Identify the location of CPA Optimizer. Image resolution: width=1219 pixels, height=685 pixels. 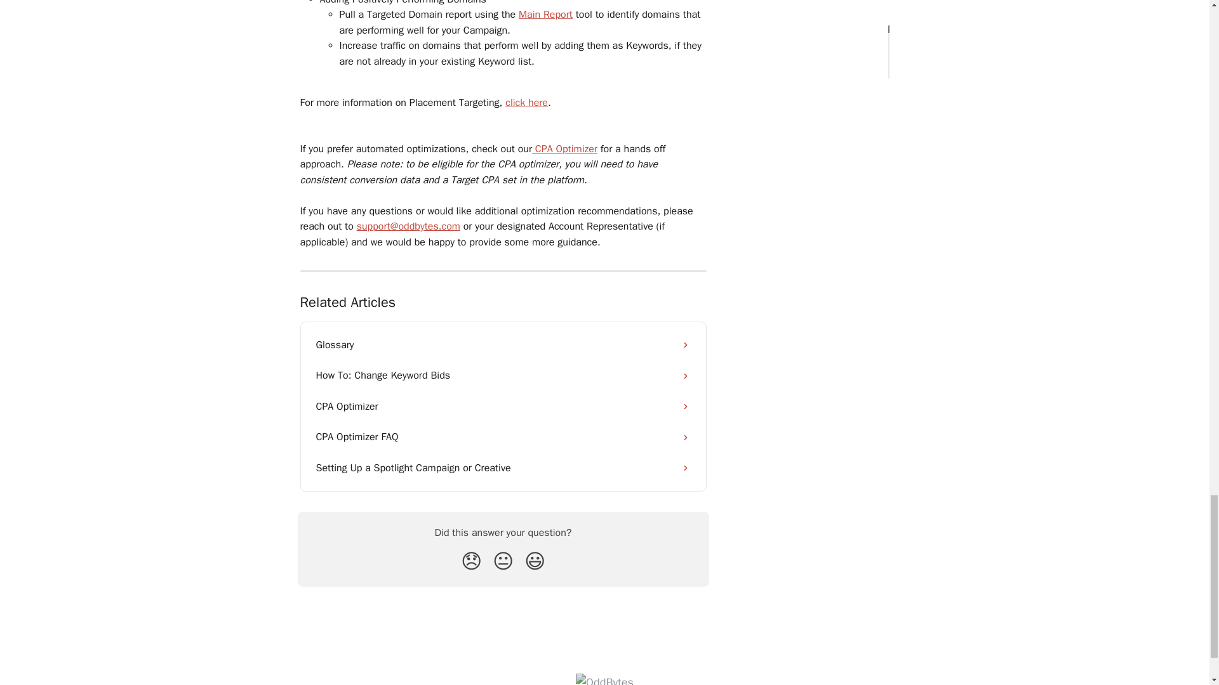
(564, 148).